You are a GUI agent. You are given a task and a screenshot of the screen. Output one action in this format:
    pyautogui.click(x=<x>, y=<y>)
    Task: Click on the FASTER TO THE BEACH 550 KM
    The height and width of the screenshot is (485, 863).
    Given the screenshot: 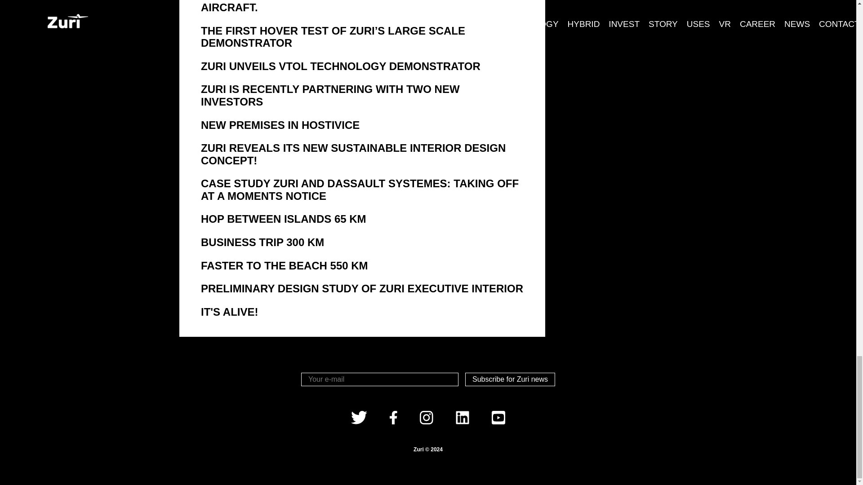 What is the action you would take?
    pyautogui.click(x=362, y=265)
    